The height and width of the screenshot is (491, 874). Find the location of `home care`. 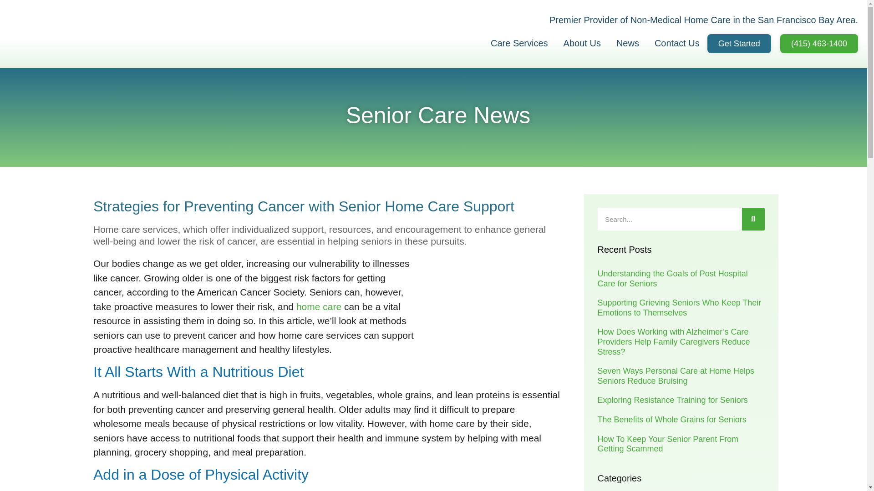

home care is located at coordinates (319, 306).